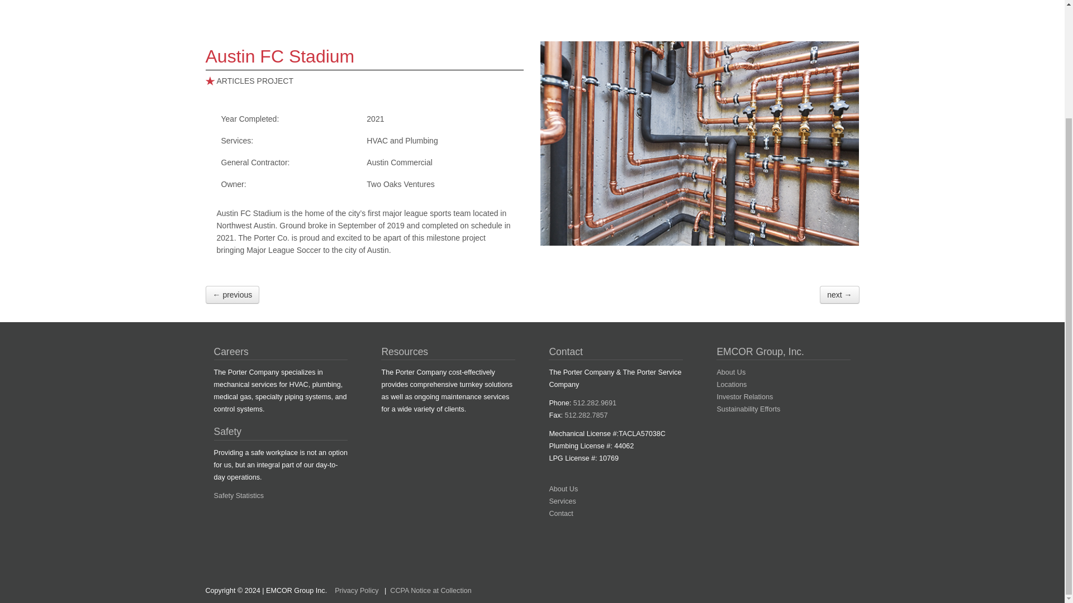 The image size is (1073, 603). I want to click on 512.282.9691, so click(595, 403).